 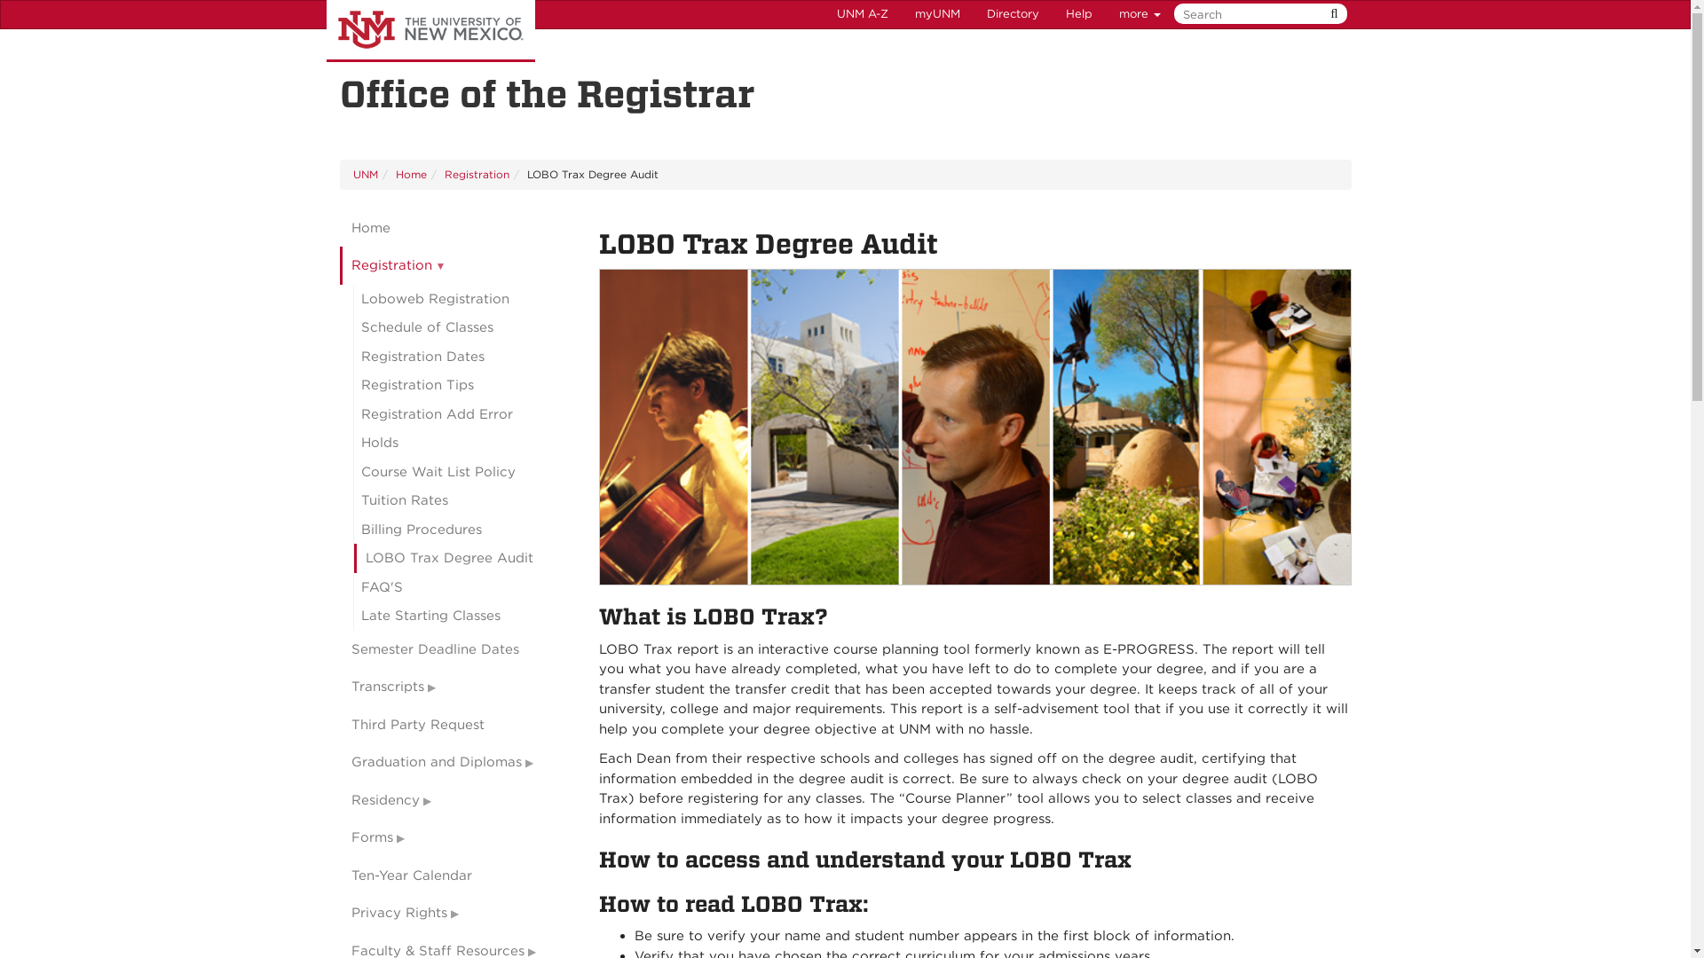 I want to click on Registration, so click(x=456, y=264).